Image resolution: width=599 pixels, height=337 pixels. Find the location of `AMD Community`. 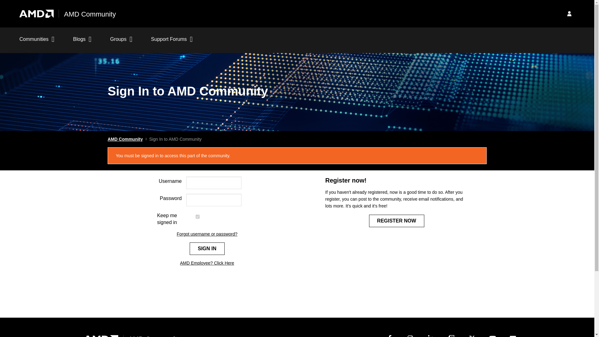

AMD Community is located at coordinates (125, 139).